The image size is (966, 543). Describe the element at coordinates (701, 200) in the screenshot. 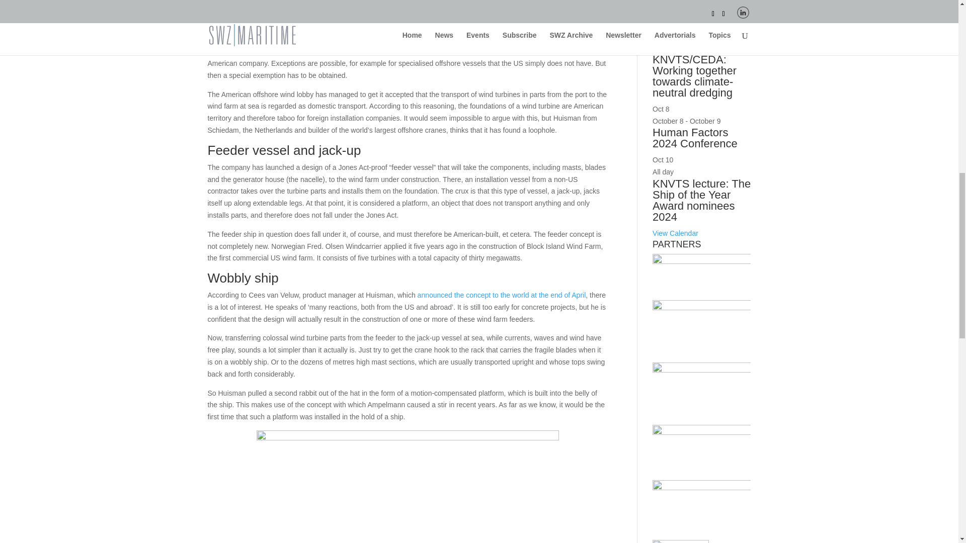

I see `KNVTS lecture: The Ship of the Year Award nominees 2024` at that location.